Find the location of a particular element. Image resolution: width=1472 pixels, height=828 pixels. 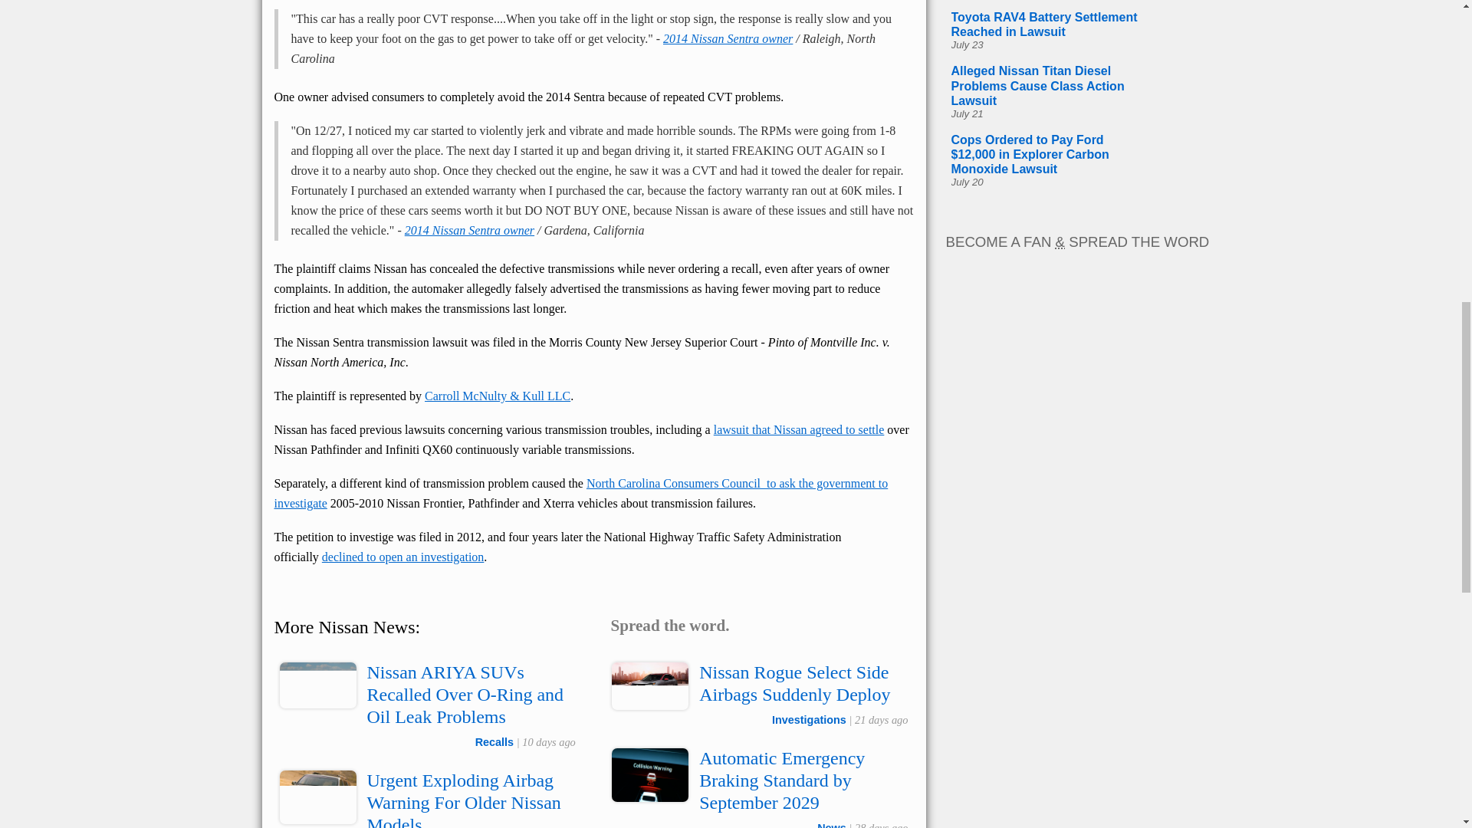

declined to open an investigation is located at coordinates (403, 557).